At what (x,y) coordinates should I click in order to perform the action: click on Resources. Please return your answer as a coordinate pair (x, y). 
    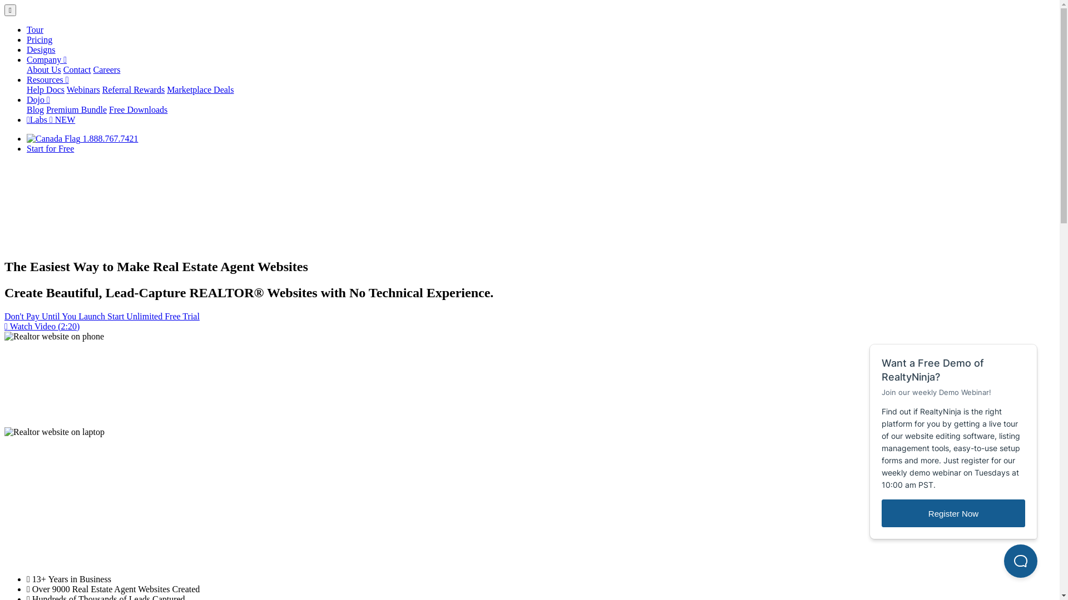
    Looking at the image, I should click on (48, 80).